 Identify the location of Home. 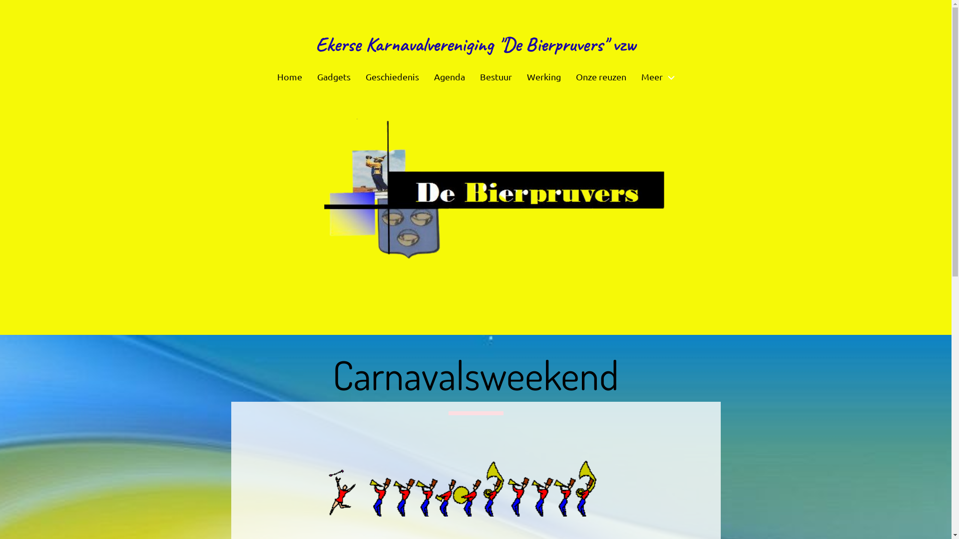
(290, 77).